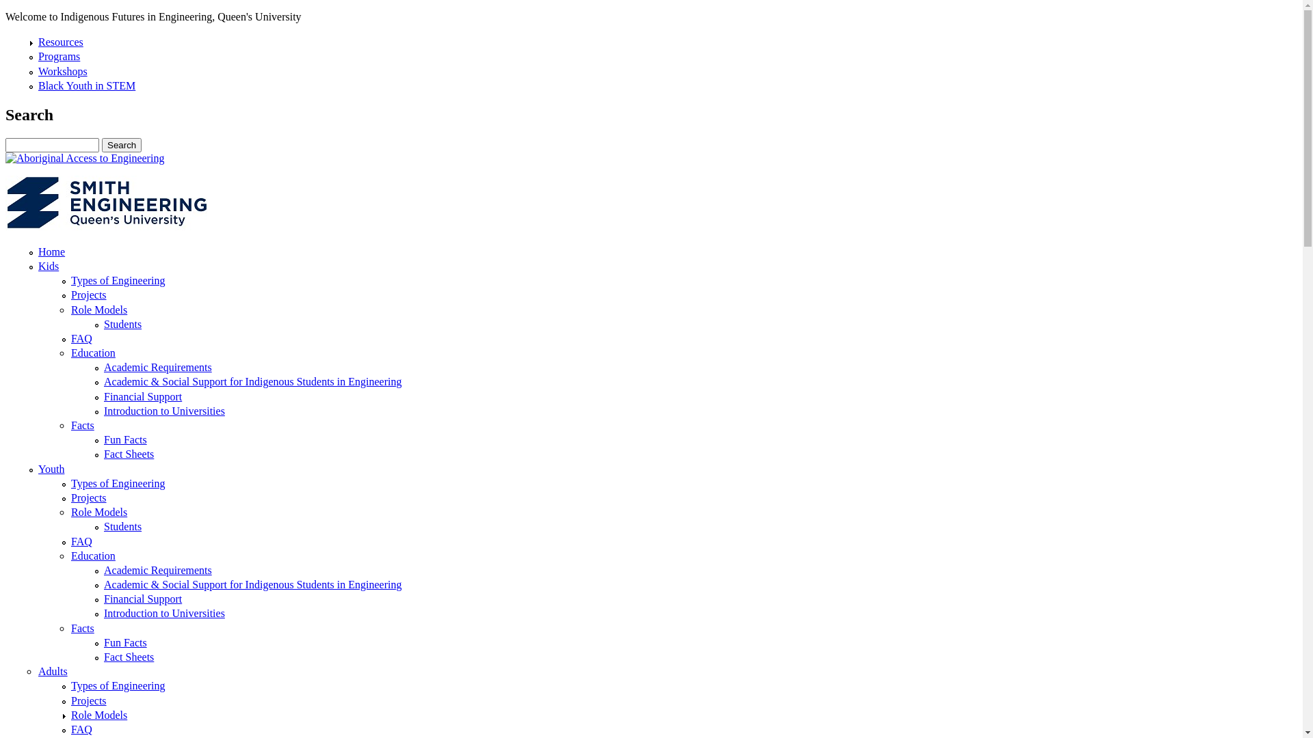 The width and height of the screenshot is (1313, 738). Describe the element at coordinates (122, 145) in the screenshot. I see `Search` at that location.